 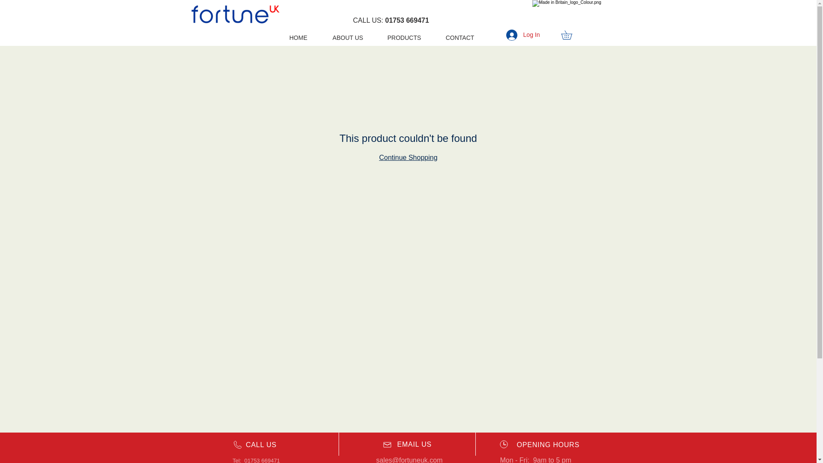 I want to click on Continue Shopping, so click(x=408, y=157).